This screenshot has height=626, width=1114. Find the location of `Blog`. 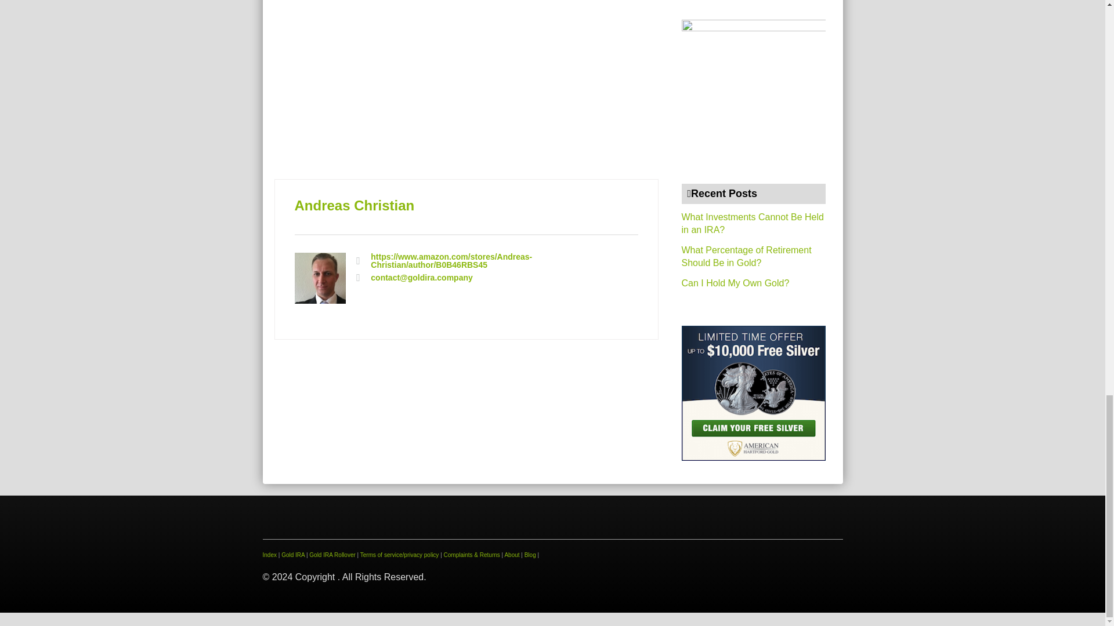

Blog is located at coordinates (530, 555).